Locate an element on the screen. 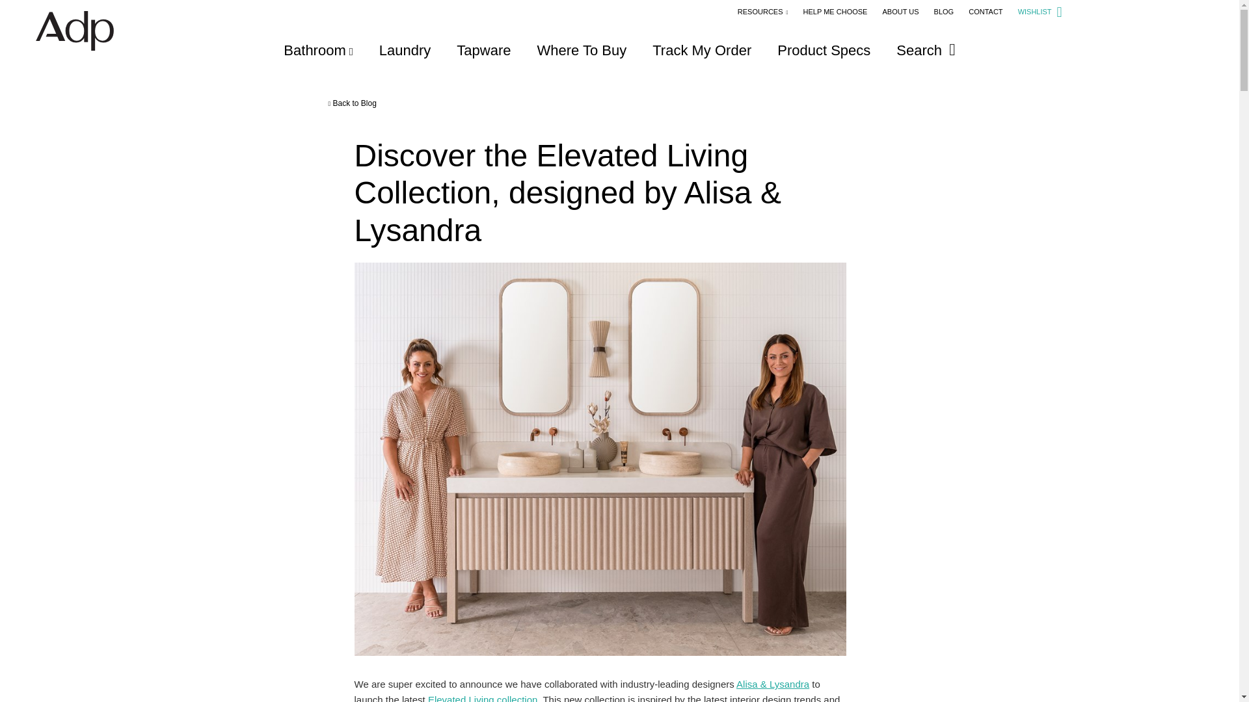 This screenshot has height=702, width=1249. RESOURCES is located at coordinates (762, 11).